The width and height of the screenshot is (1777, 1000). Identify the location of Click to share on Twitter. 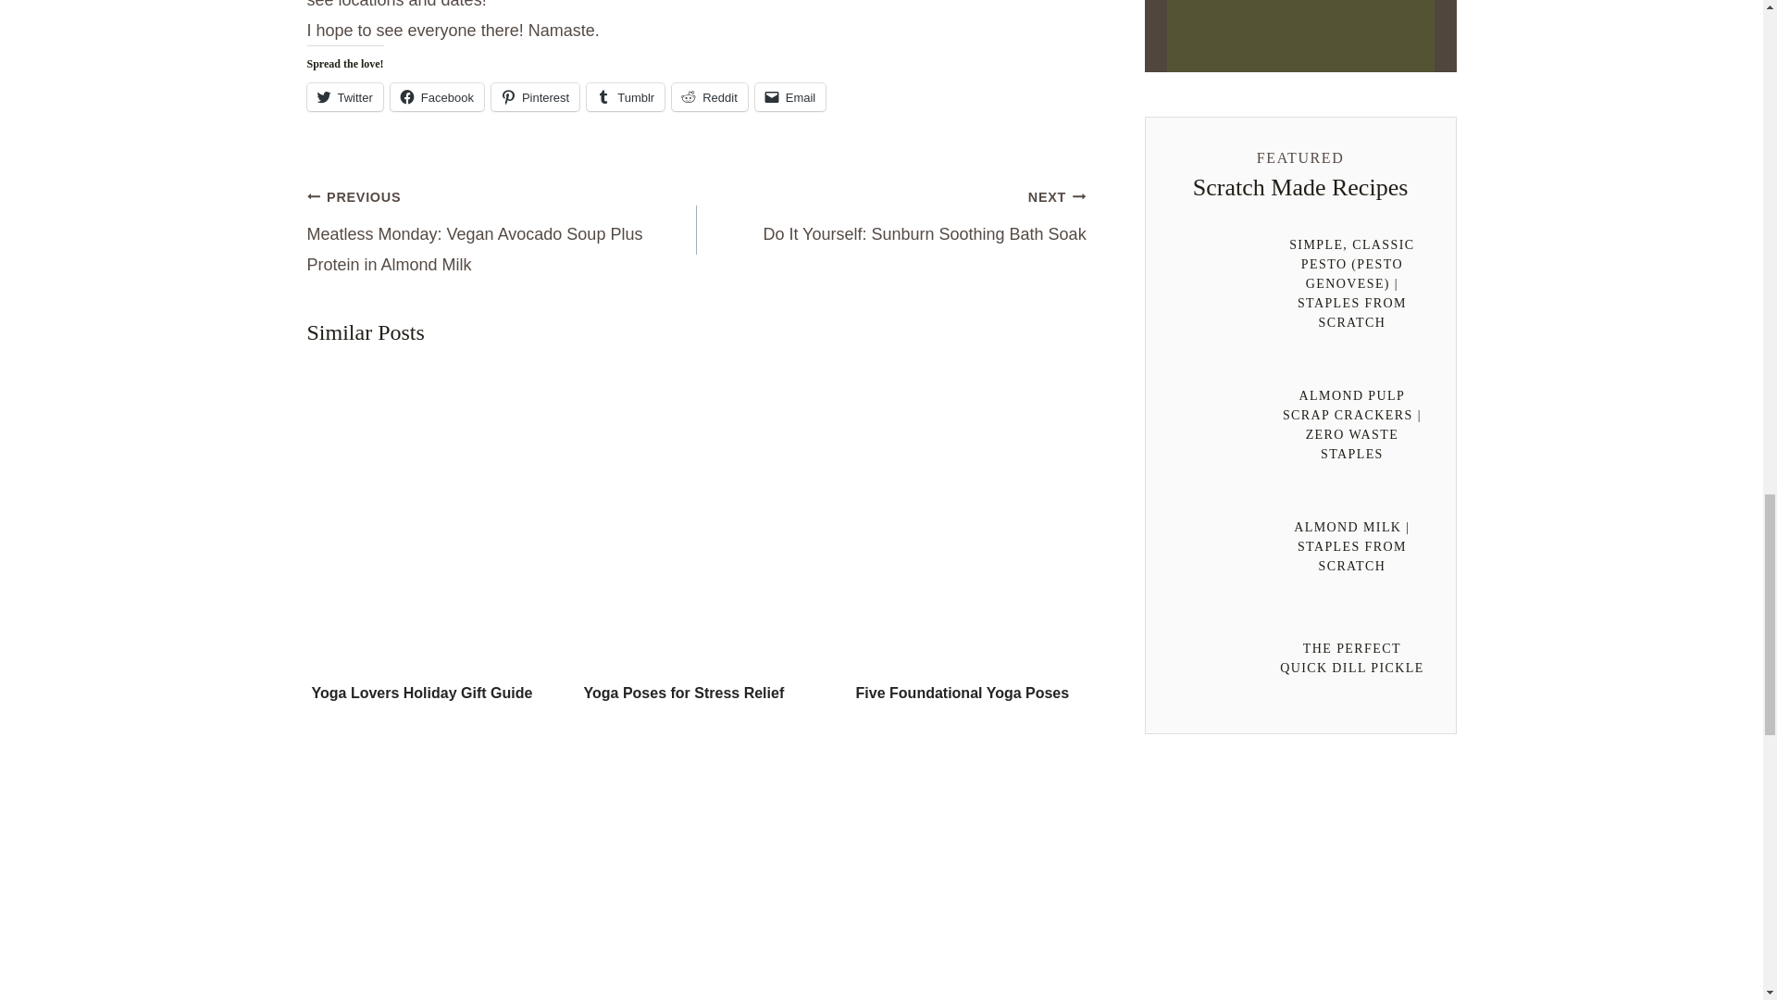
(345, 96).